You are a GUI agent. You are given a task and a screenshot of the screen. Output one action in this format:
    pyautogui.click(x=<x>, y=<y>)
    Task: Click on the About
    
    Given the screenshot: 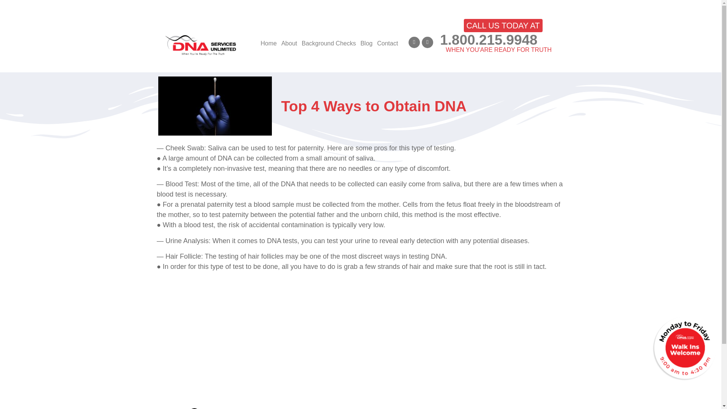 What is the action you would take?
    pyautogui.click(x=154, y=43)
    